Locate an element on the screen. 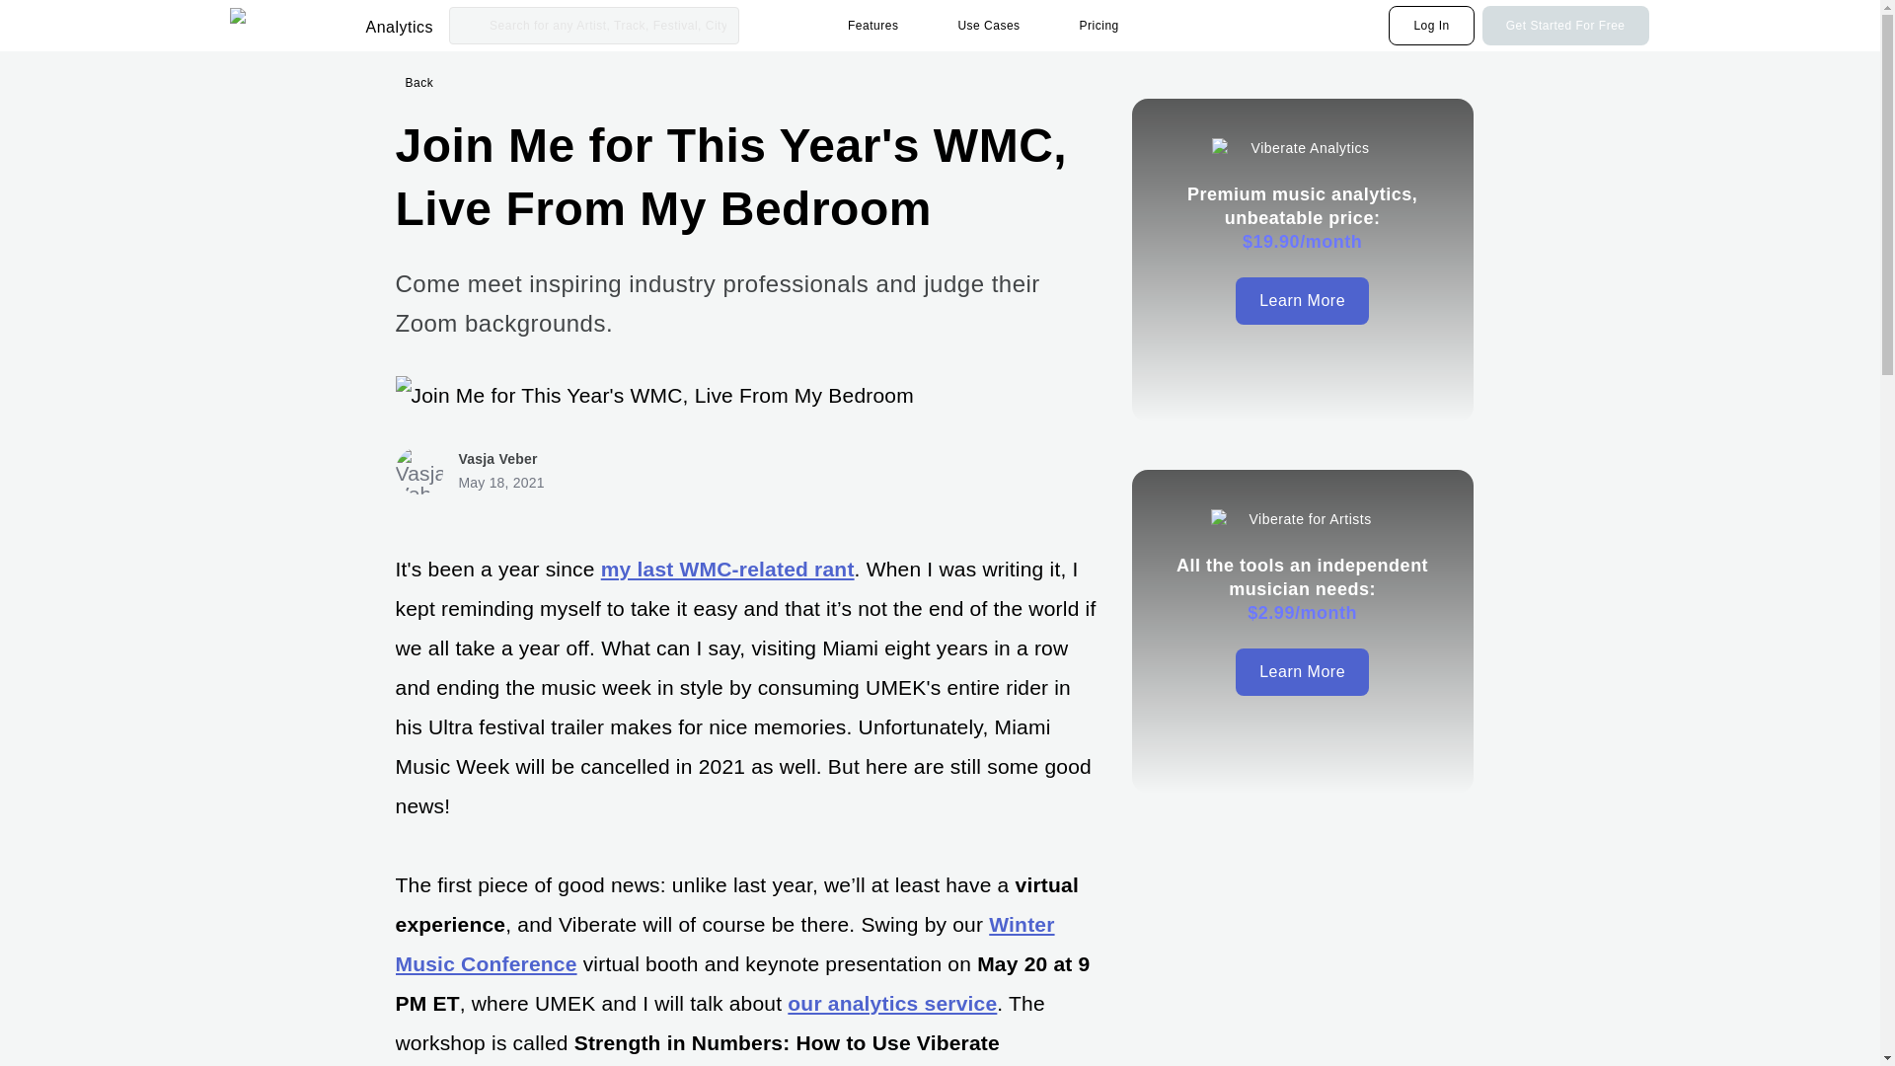  Viberate is located at coordinates (293, 26).